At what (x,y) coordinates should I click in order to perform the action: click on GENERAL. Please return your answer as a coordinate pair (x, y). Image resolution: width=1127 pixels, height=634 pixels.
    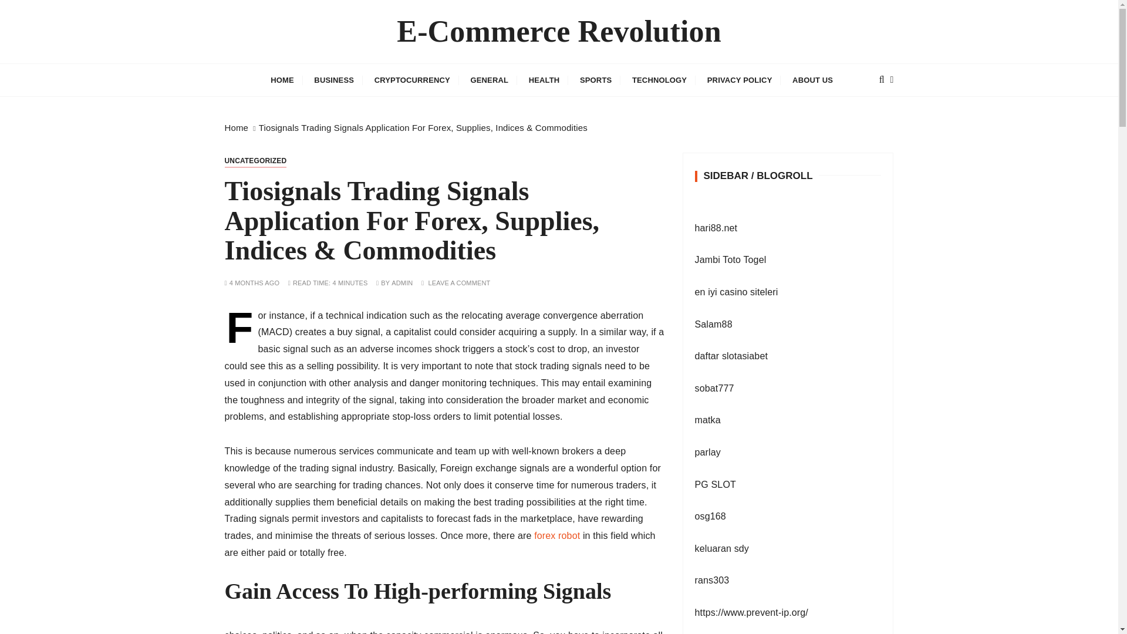
    Looking at the image, I should click on (489, 80).